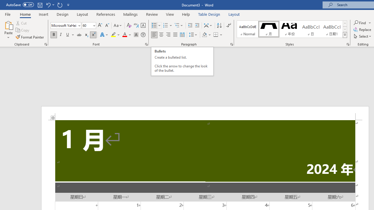 This screenshot has width=374, height=210. I want to click on Cut, so click(22, 23).